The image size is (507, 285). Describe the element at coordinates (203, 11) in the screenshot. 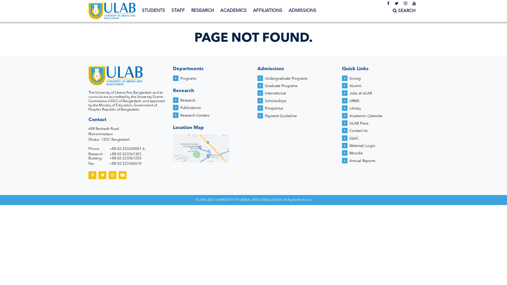

I see `RESEARCH` at that location.